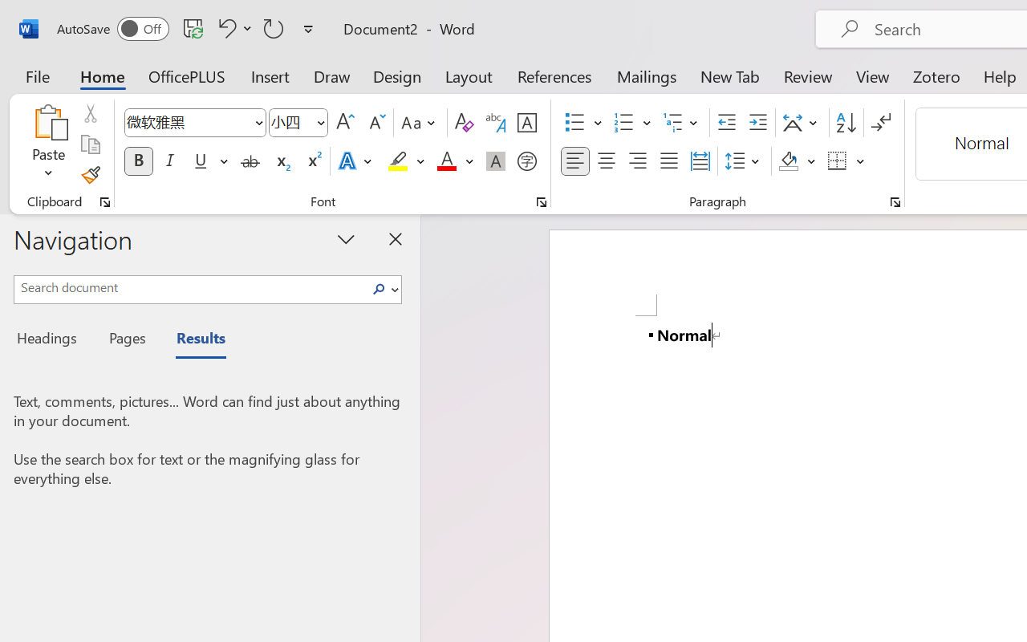 This screenshot has height=642, width=1027. What do you see at coordinates (469, 75) in the screenshot?
I see `Layout` at bounding box center [469, 75].